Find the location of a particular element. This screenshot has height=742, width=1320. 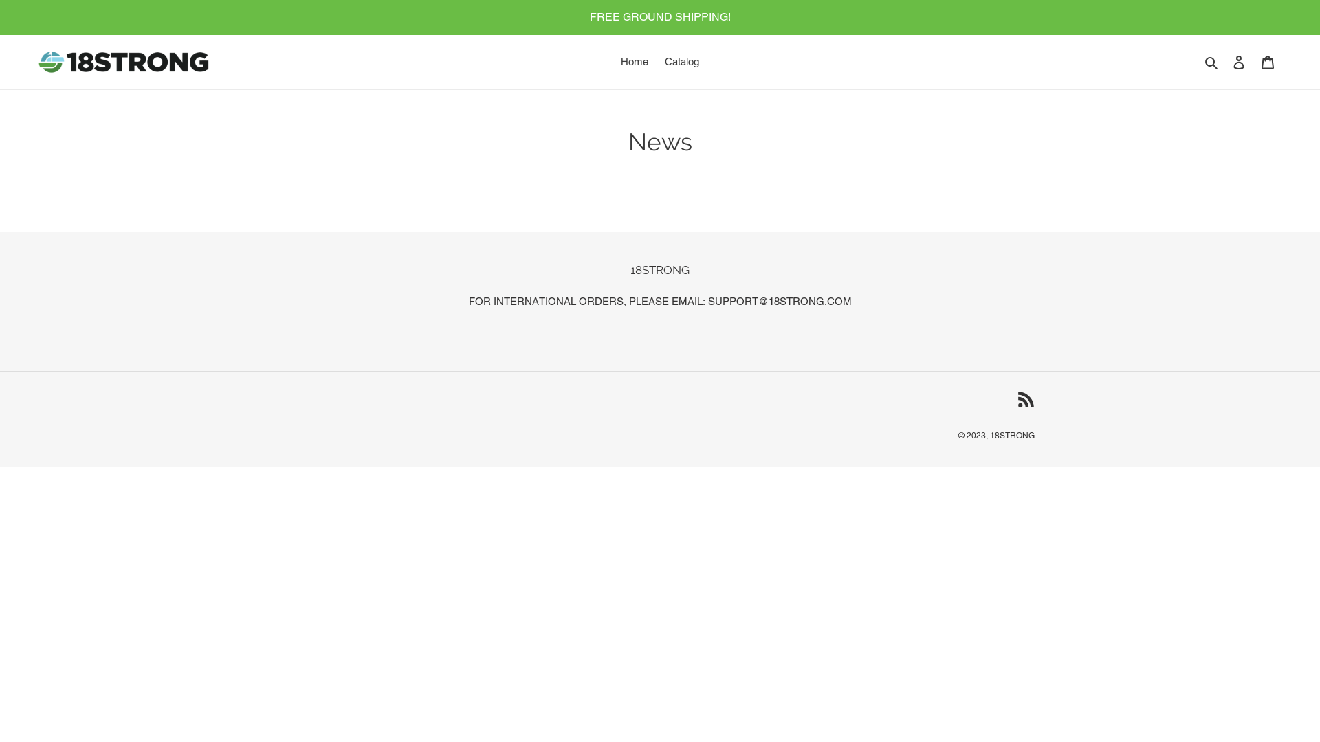

Catalog is located at coordinates (682, 62).